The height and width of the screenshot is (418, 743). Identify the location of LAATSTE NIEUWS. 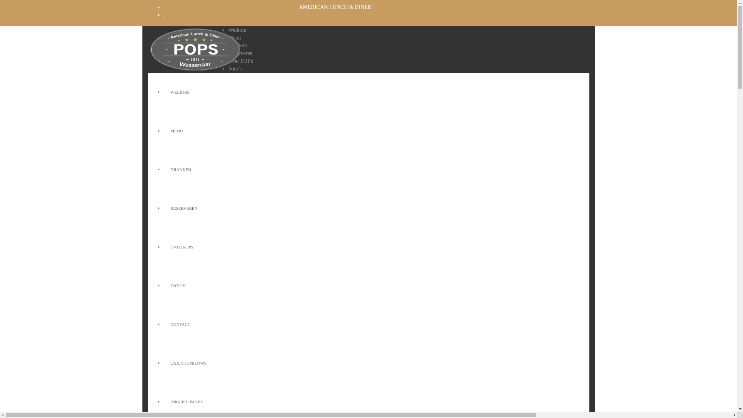
(188, 363).